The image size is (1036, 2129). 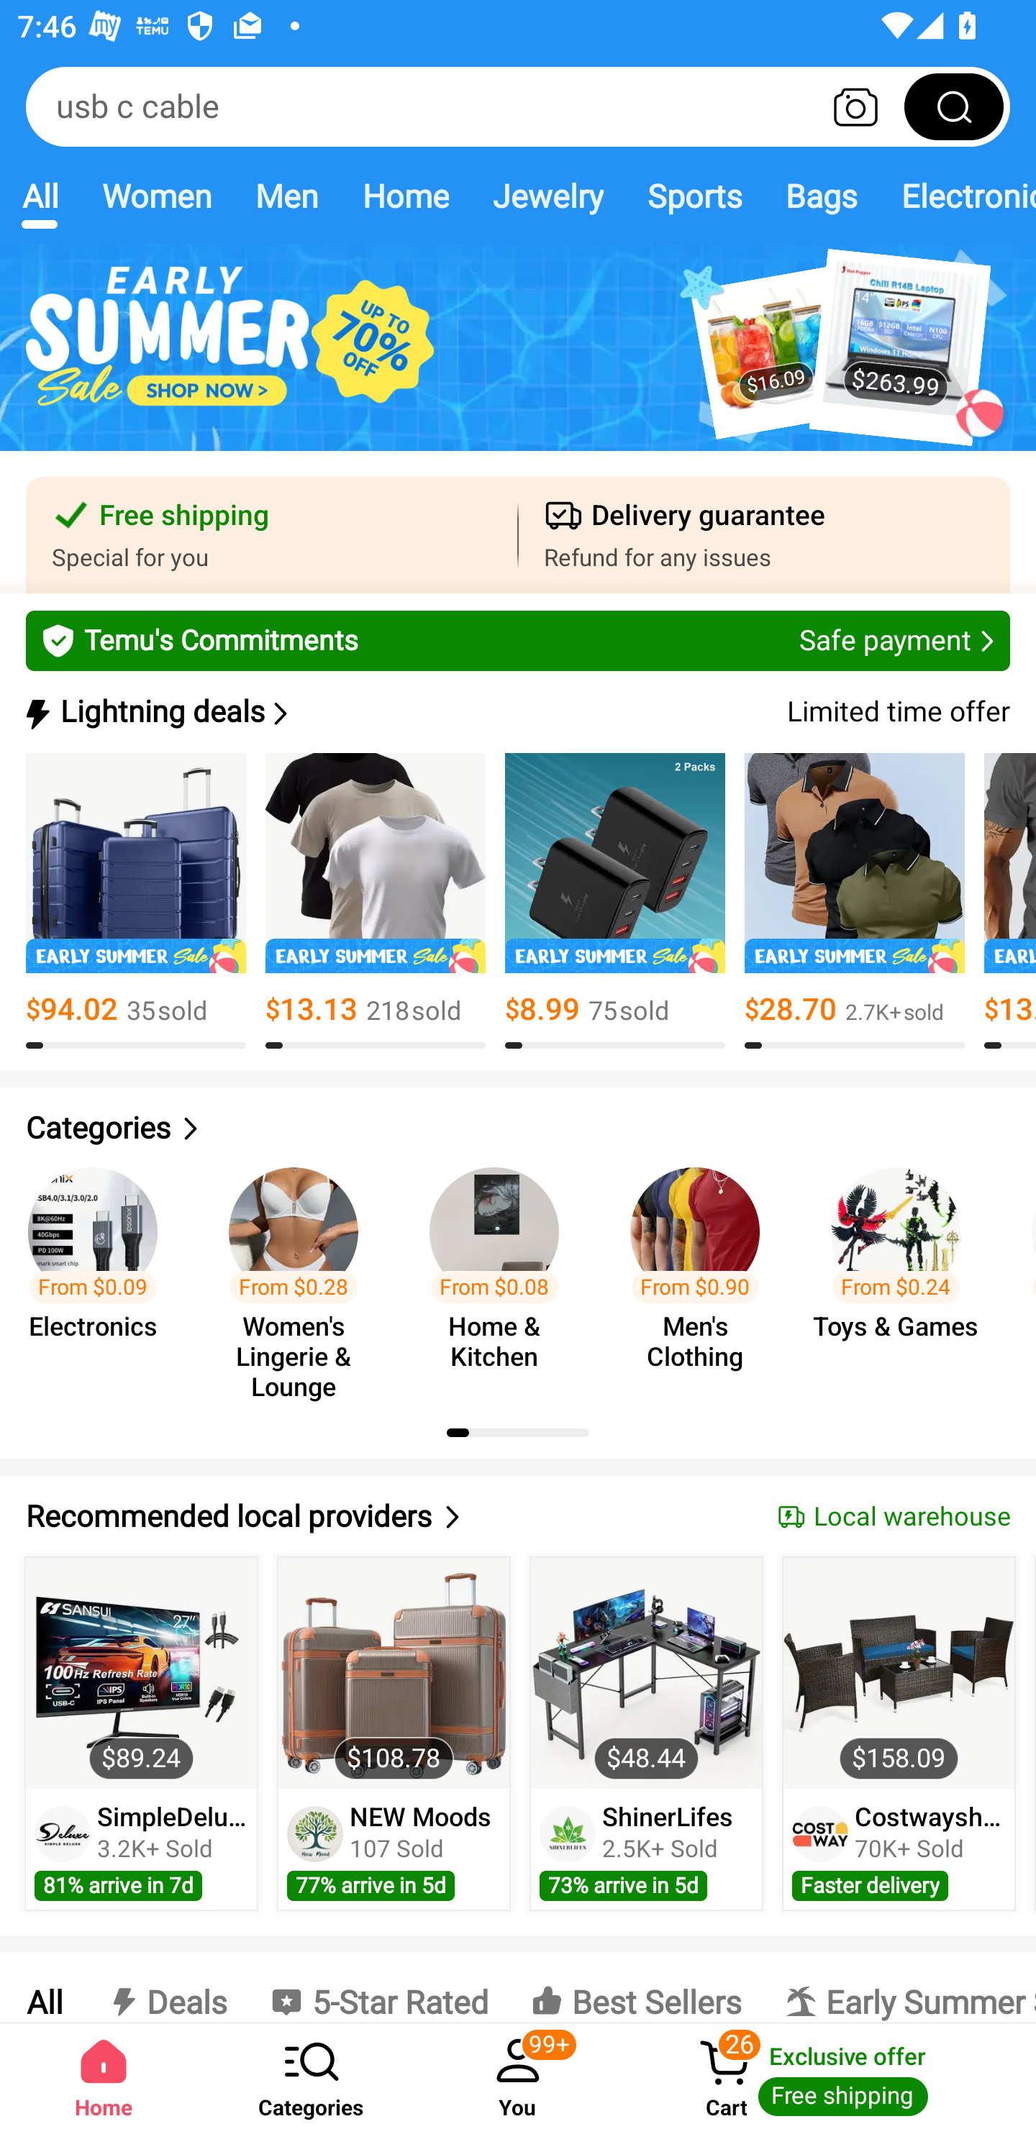 What do you see at coordinates (898, 1673) in the screenshot?
I see `$158.09` at bounding box center [898, 1673].